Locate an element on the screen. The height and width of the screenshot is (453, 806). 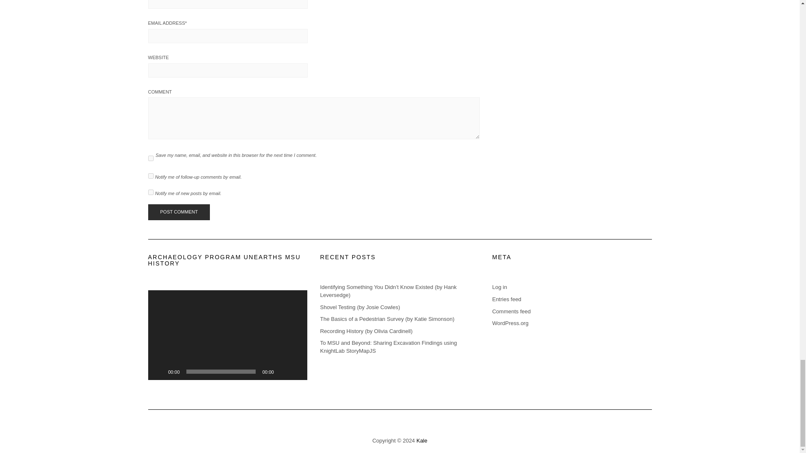
Fullscreen is located at coordinates (296, 372).